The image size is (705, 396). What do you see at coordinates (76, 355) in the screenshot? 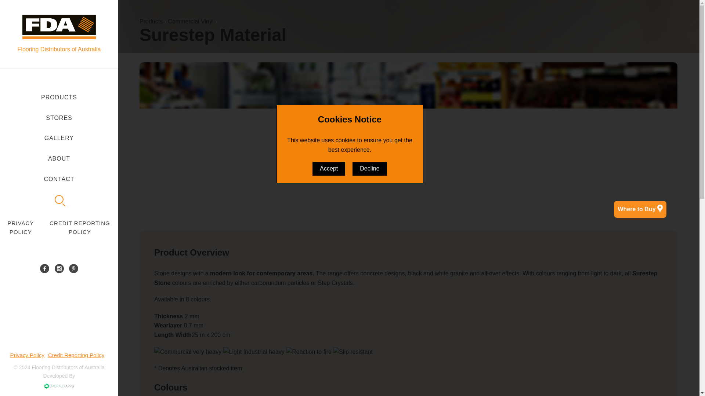
I see `Credit Reporting Policy` at bounding box center [76, 355].